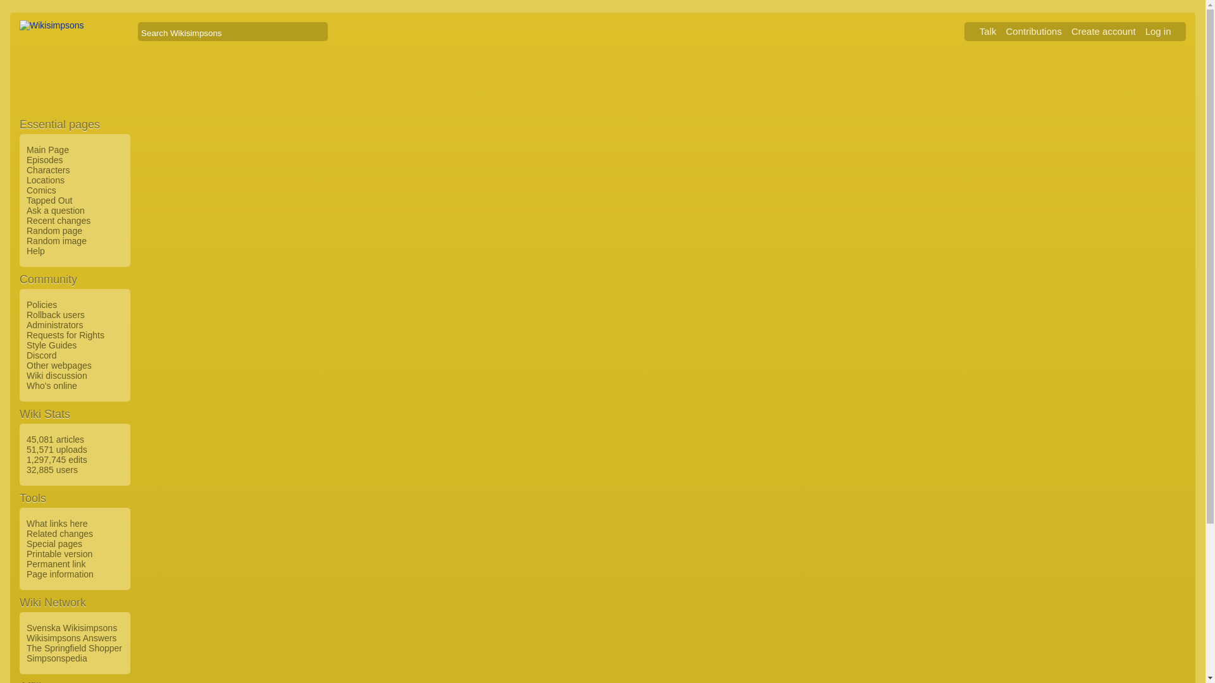 Image resolution: width=1215 pixels, height=683 pixels. I want to click on Episodes, so click(43, 160).